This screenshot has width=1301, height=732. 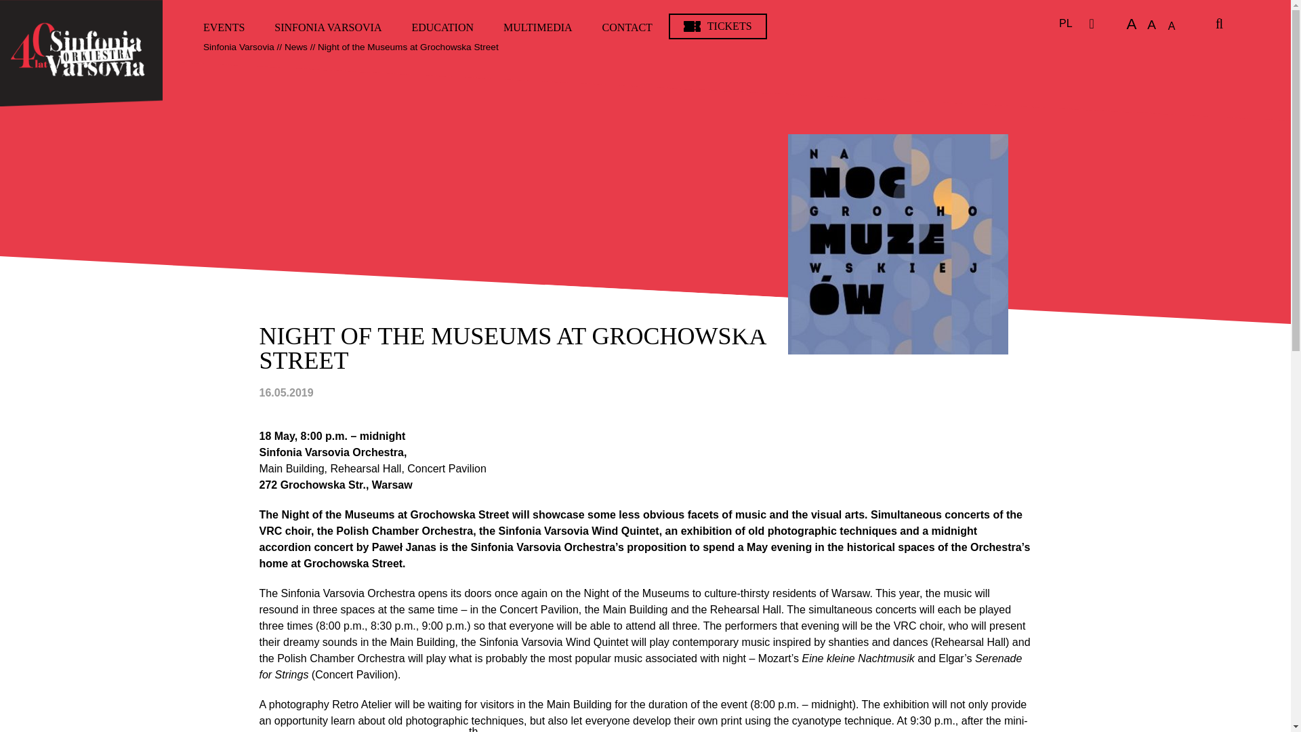 What do you see at coordinates (718, 26) in the screenshot?
I see `TICKETS` at bounding box center [718, 26].